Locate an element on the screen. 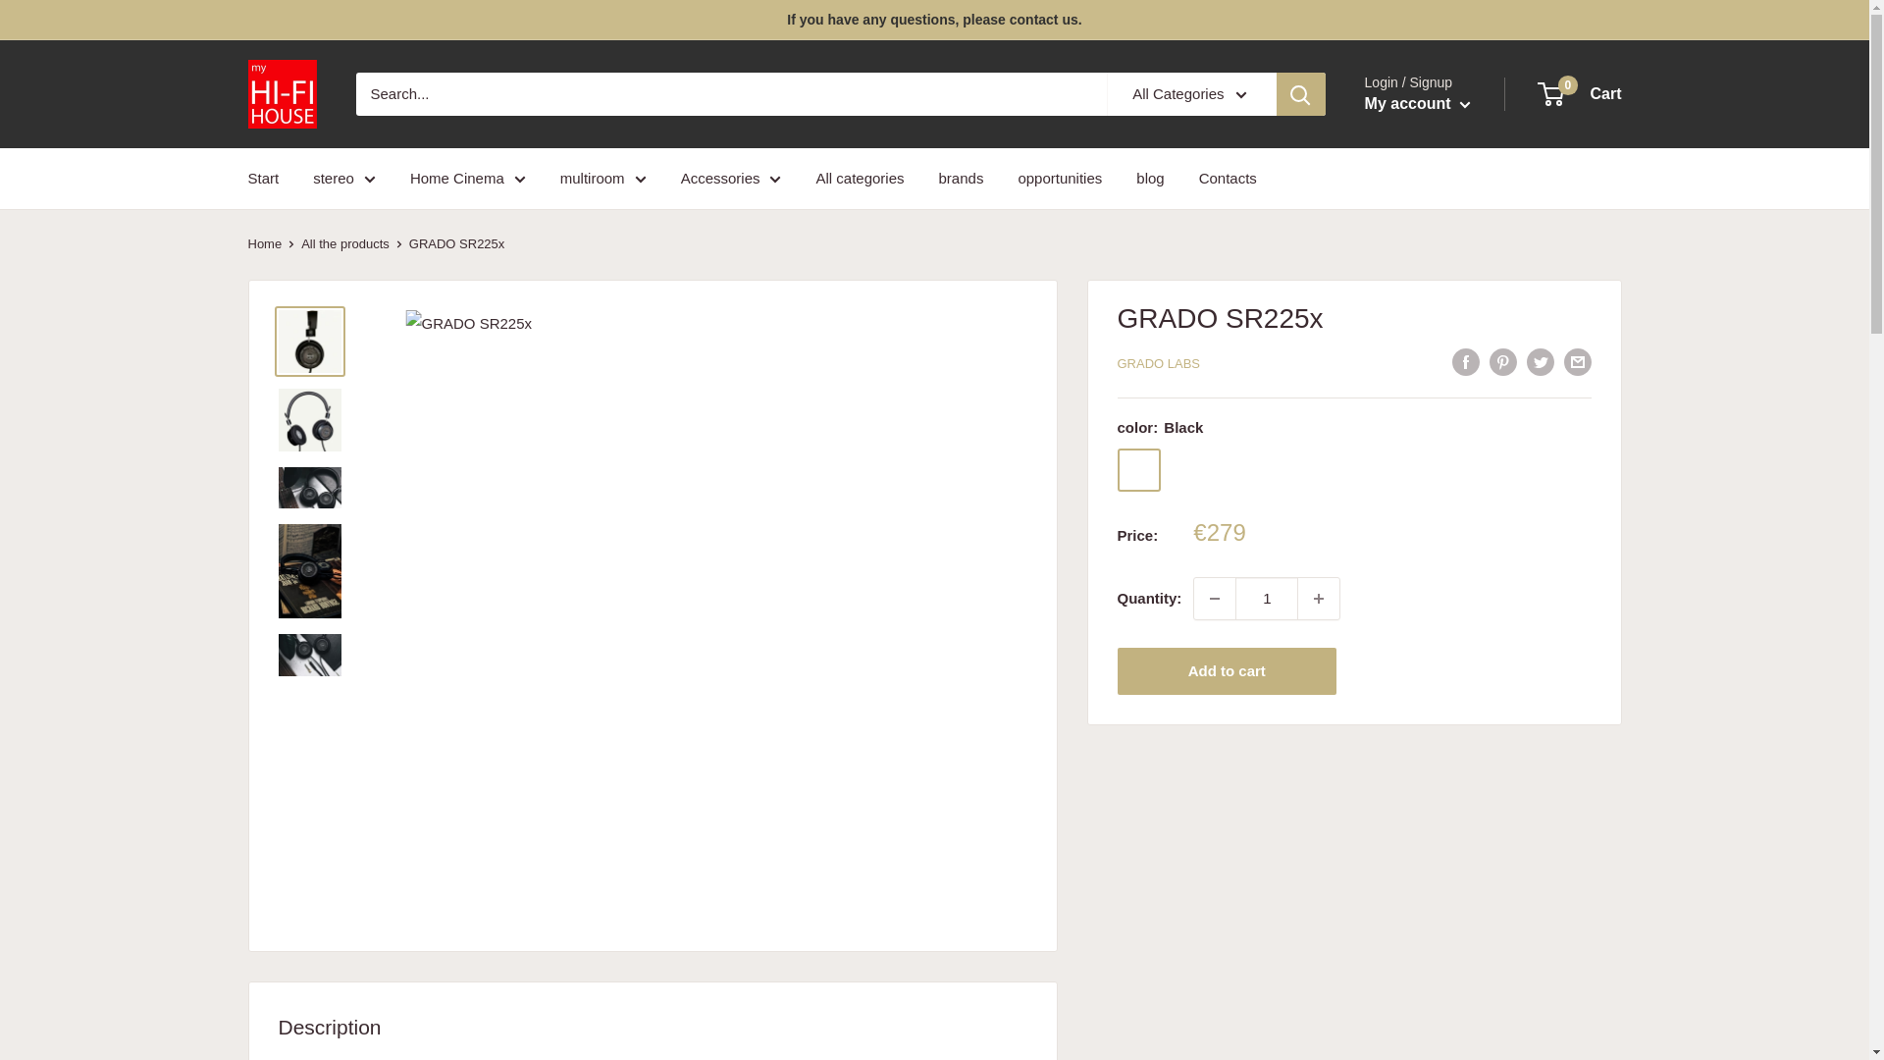 The height and width of the screenshot is (1060, 1884). Black is located at coordinates (1138, 469).